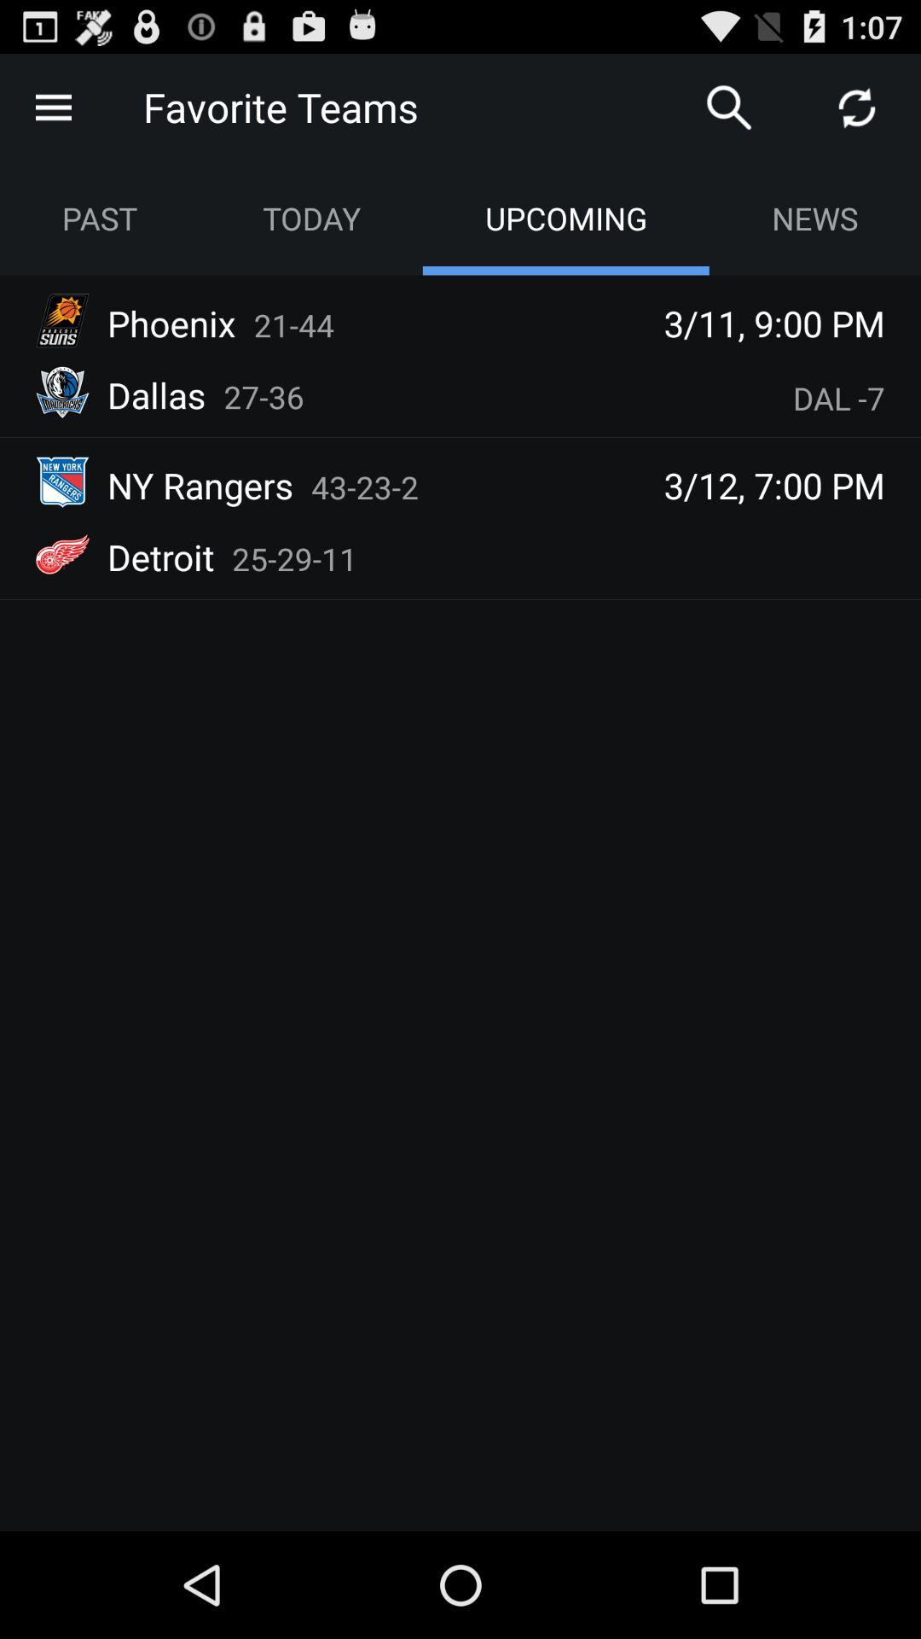 The width and height of the screenshot is (921, 1639). I want to click on choose the icon next to the upcoming item, so click(815, 219).